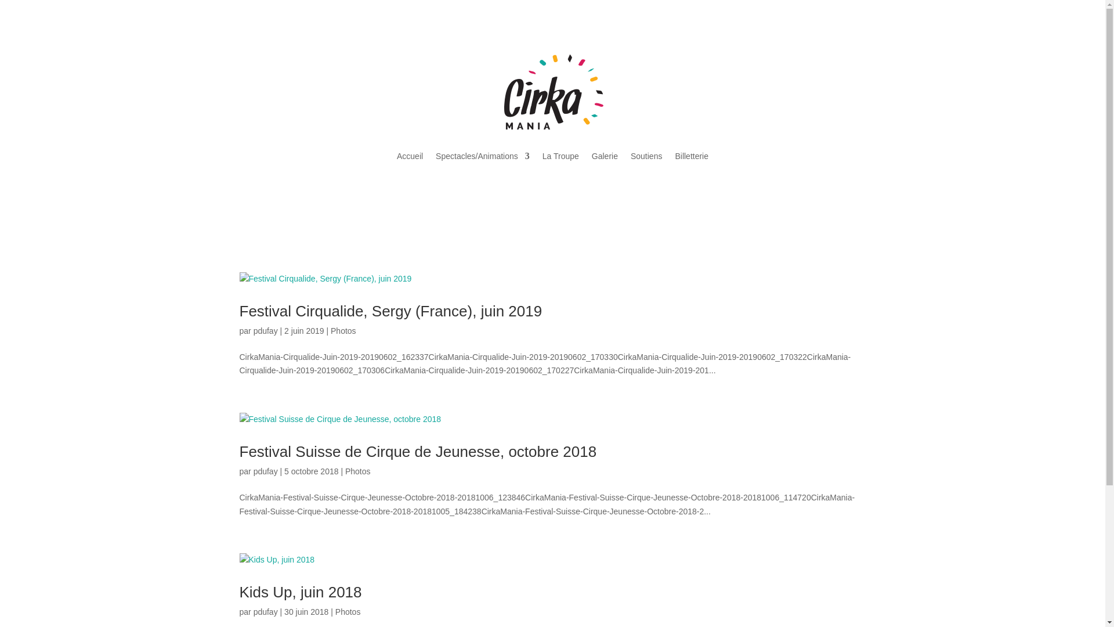  What do you see at coordinates (646, 156) in the screenshot?
I see `Soutiens` at bounding box center [646, 156].